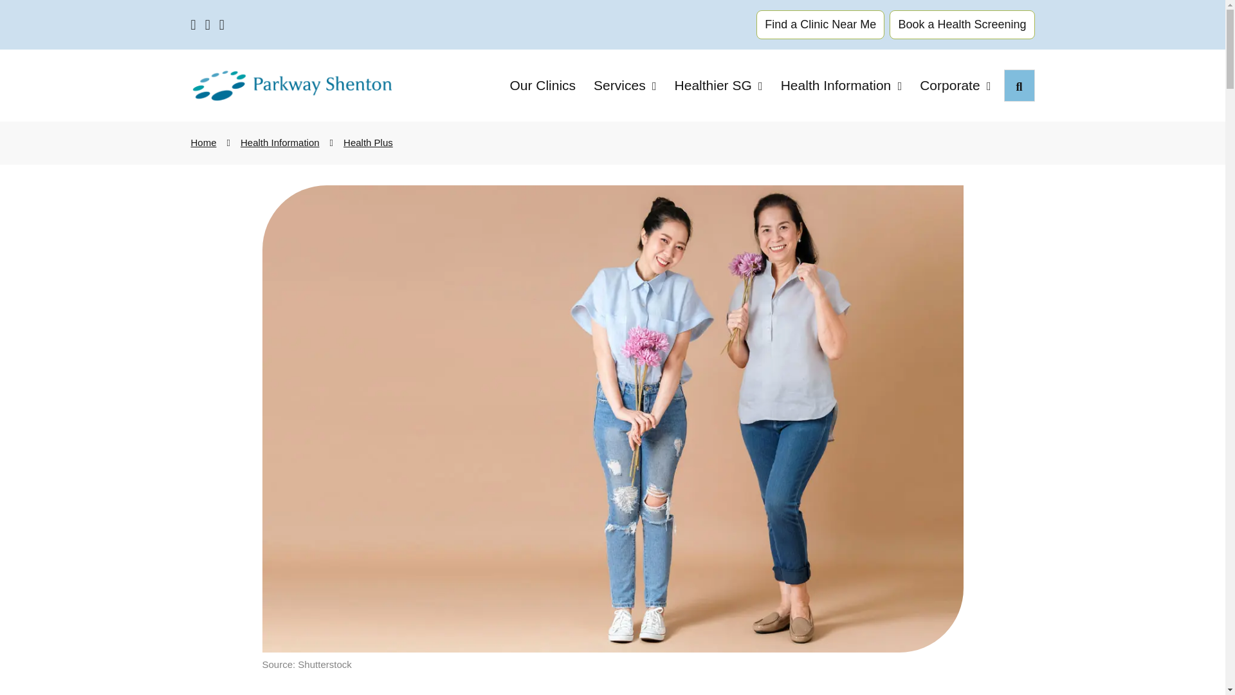 The height and width of the screenshot is (695, 1235). What do you see at coordinates (542, 85) in the screenshot?
I see `Our Clinics` at bounding box center [542, 85].